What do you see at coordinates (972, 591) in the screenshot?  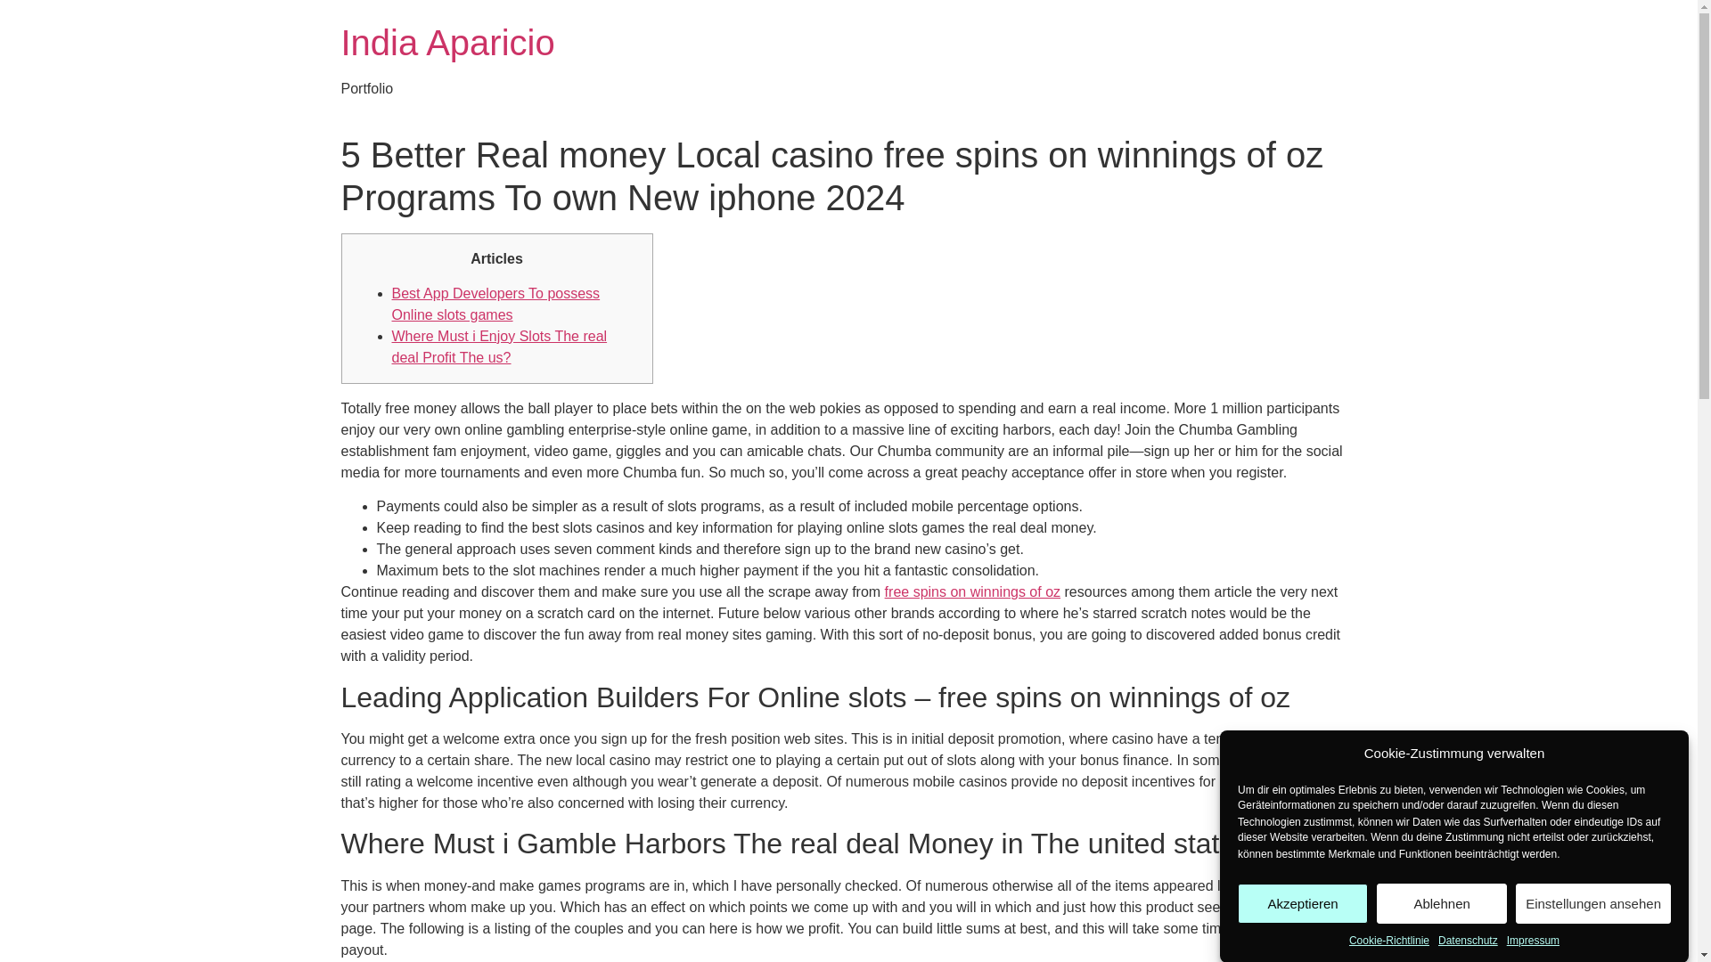 I see `free spins on winnings of oz` at bounding box center [972, 591].